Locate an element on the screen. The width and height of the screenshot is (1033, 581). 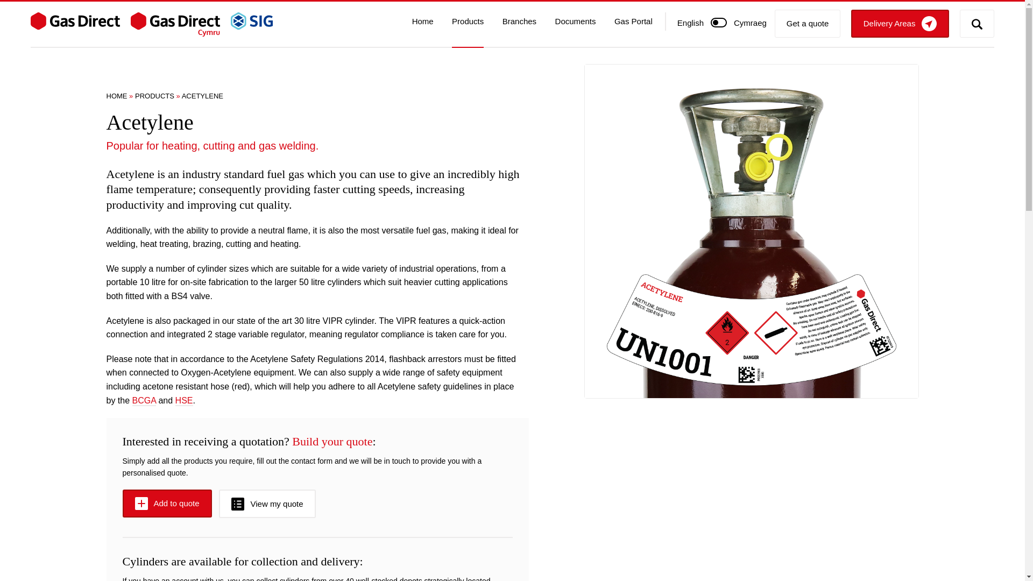
BCGA is located at coordinates (144, 400).